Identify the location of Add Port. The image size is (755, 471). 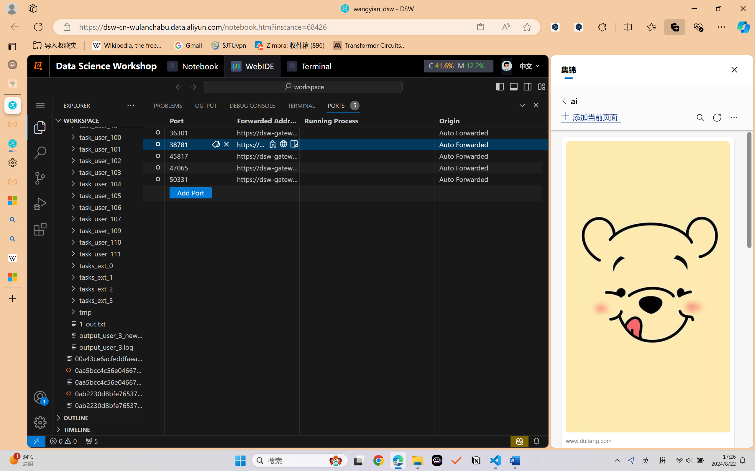
(345, 193).